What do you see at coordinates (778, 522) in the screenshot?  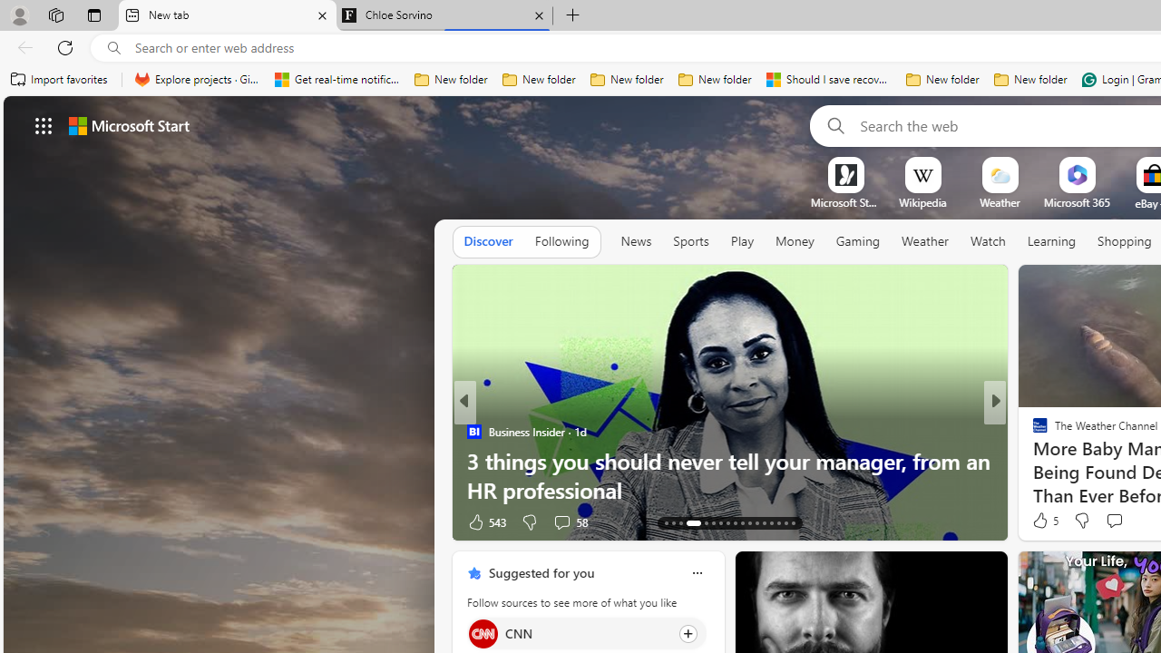 I see `AutomationID: tab-40` at bounding box center [778, 522].